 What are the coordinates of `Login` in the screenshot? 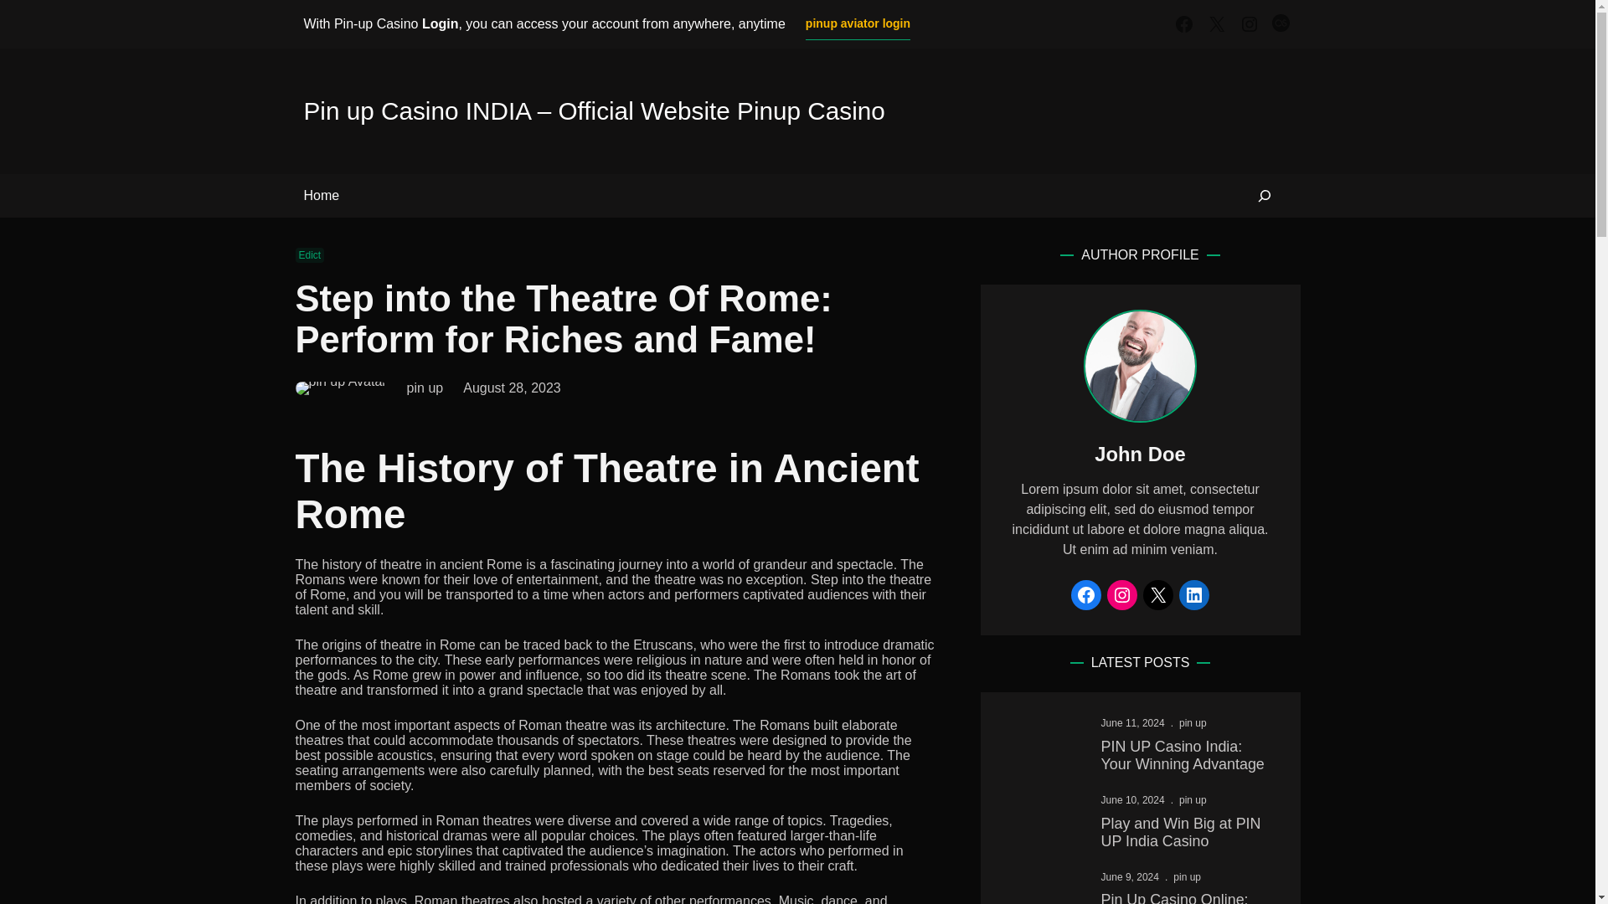 It's located at (440, 23).